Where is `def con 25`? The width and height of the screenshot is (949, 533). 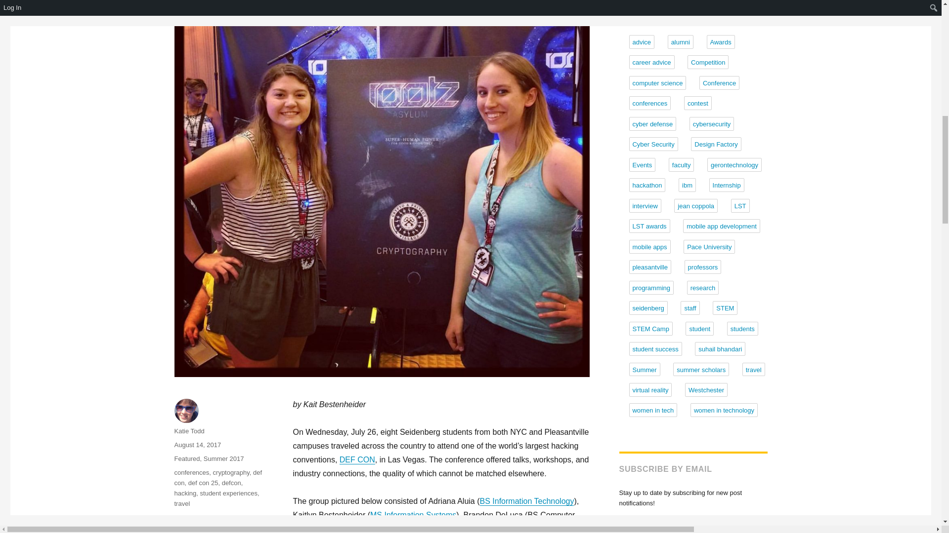 def con 25 is located at coordinates (203, 483).